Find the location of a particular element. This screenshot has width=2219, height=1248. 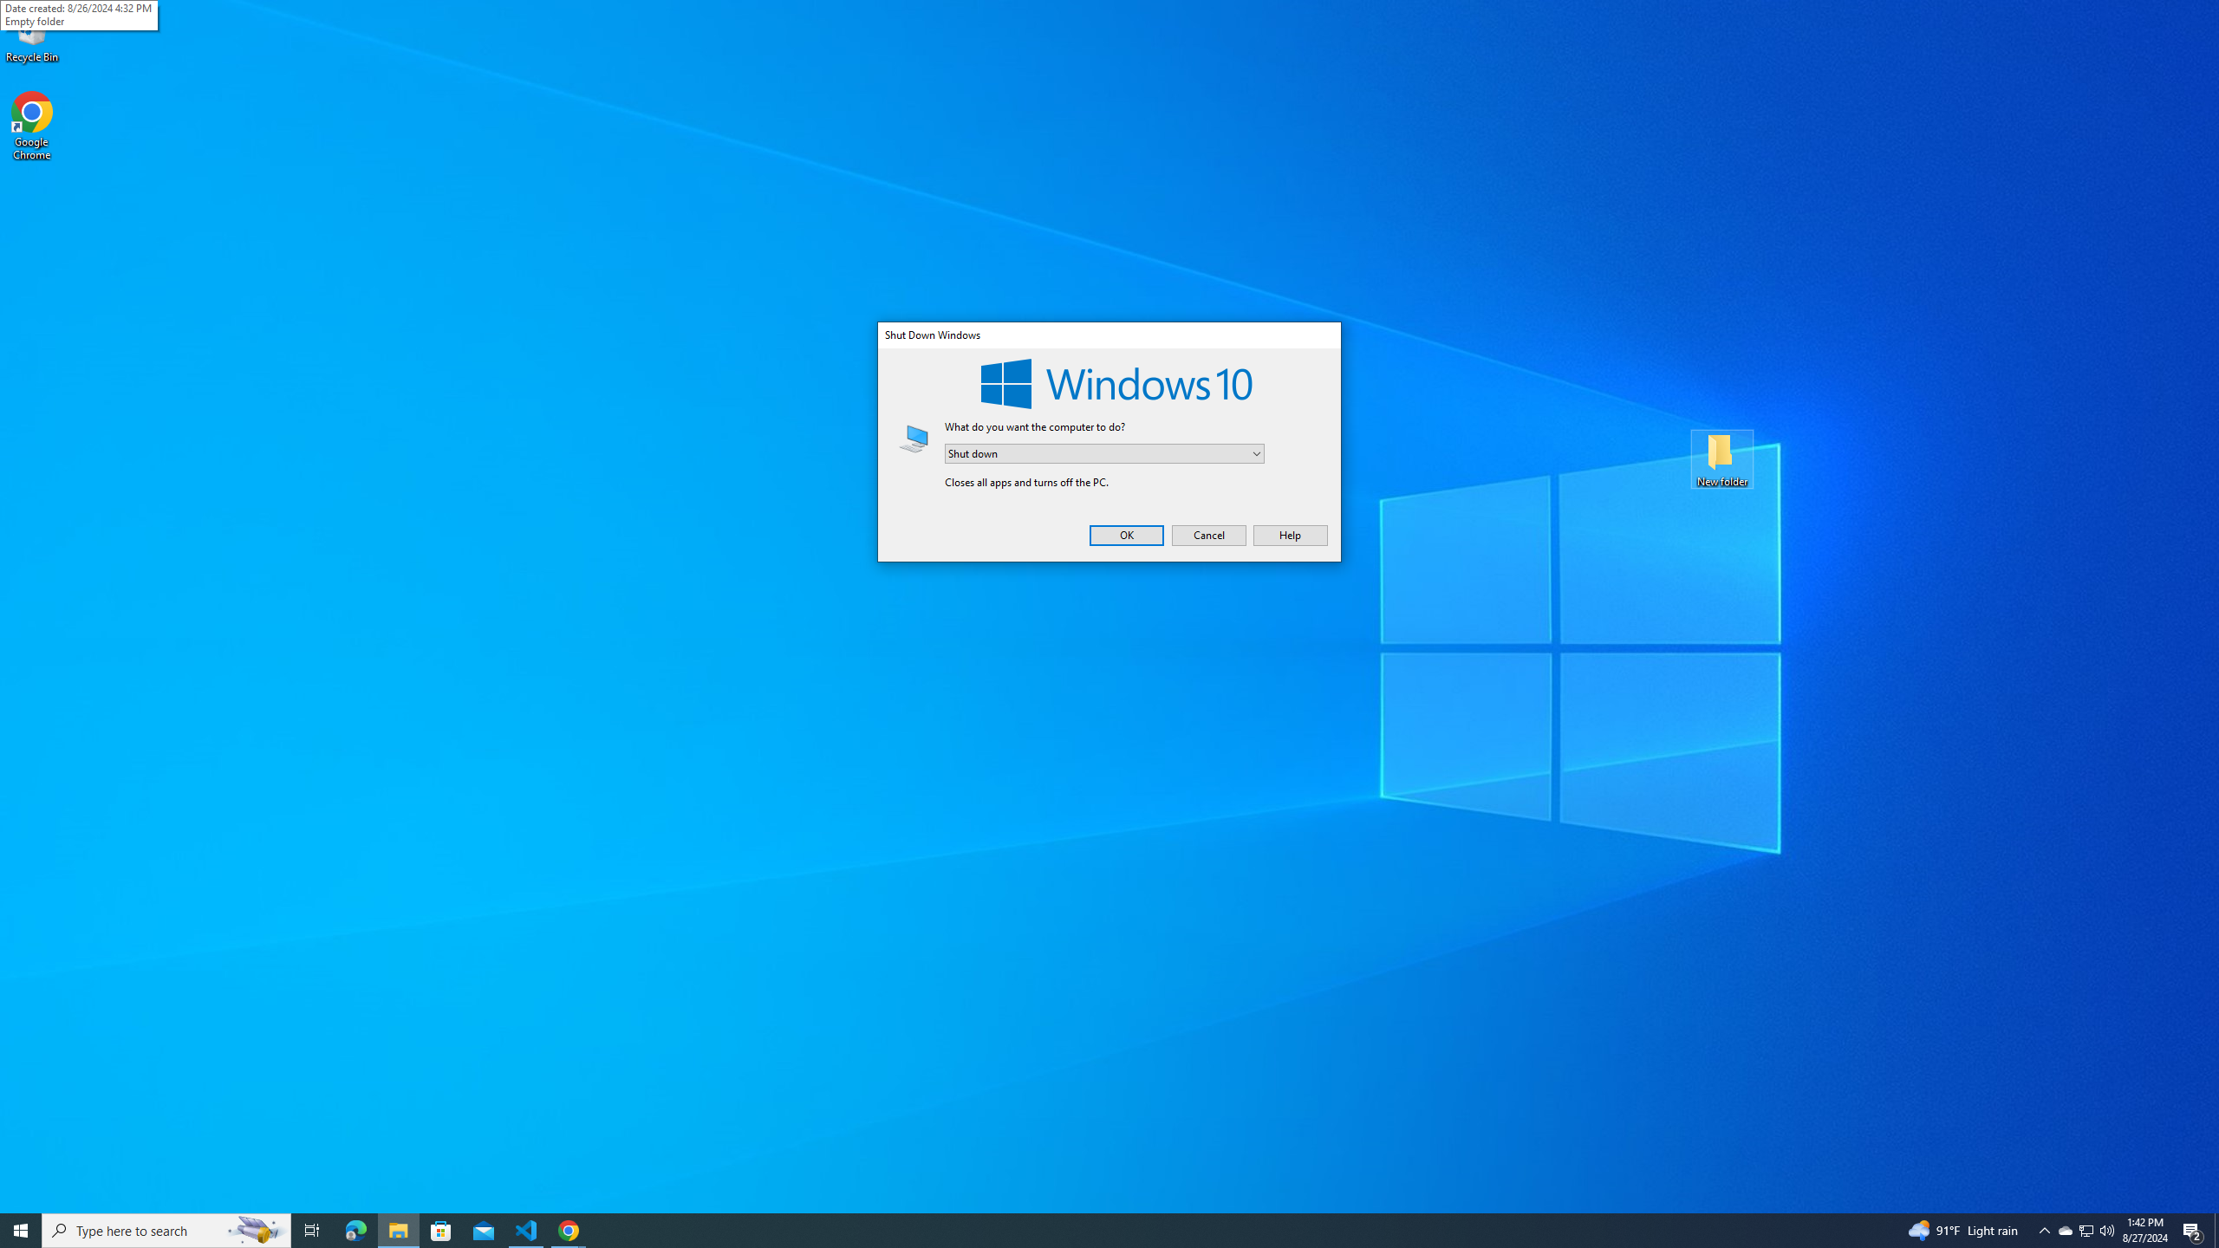

Microsoft Store is located at coordinates (441, 1231).